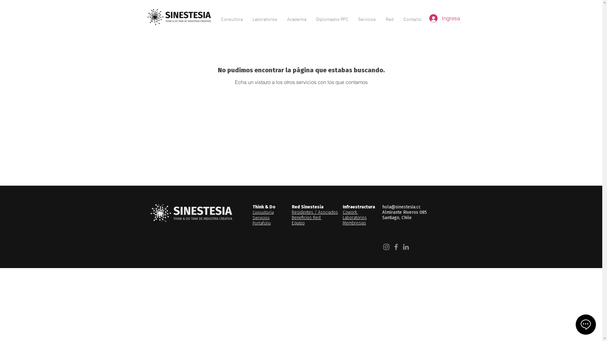 This screenshot has height=341, width=607. I want to click on Consultora, so click(232, 16).